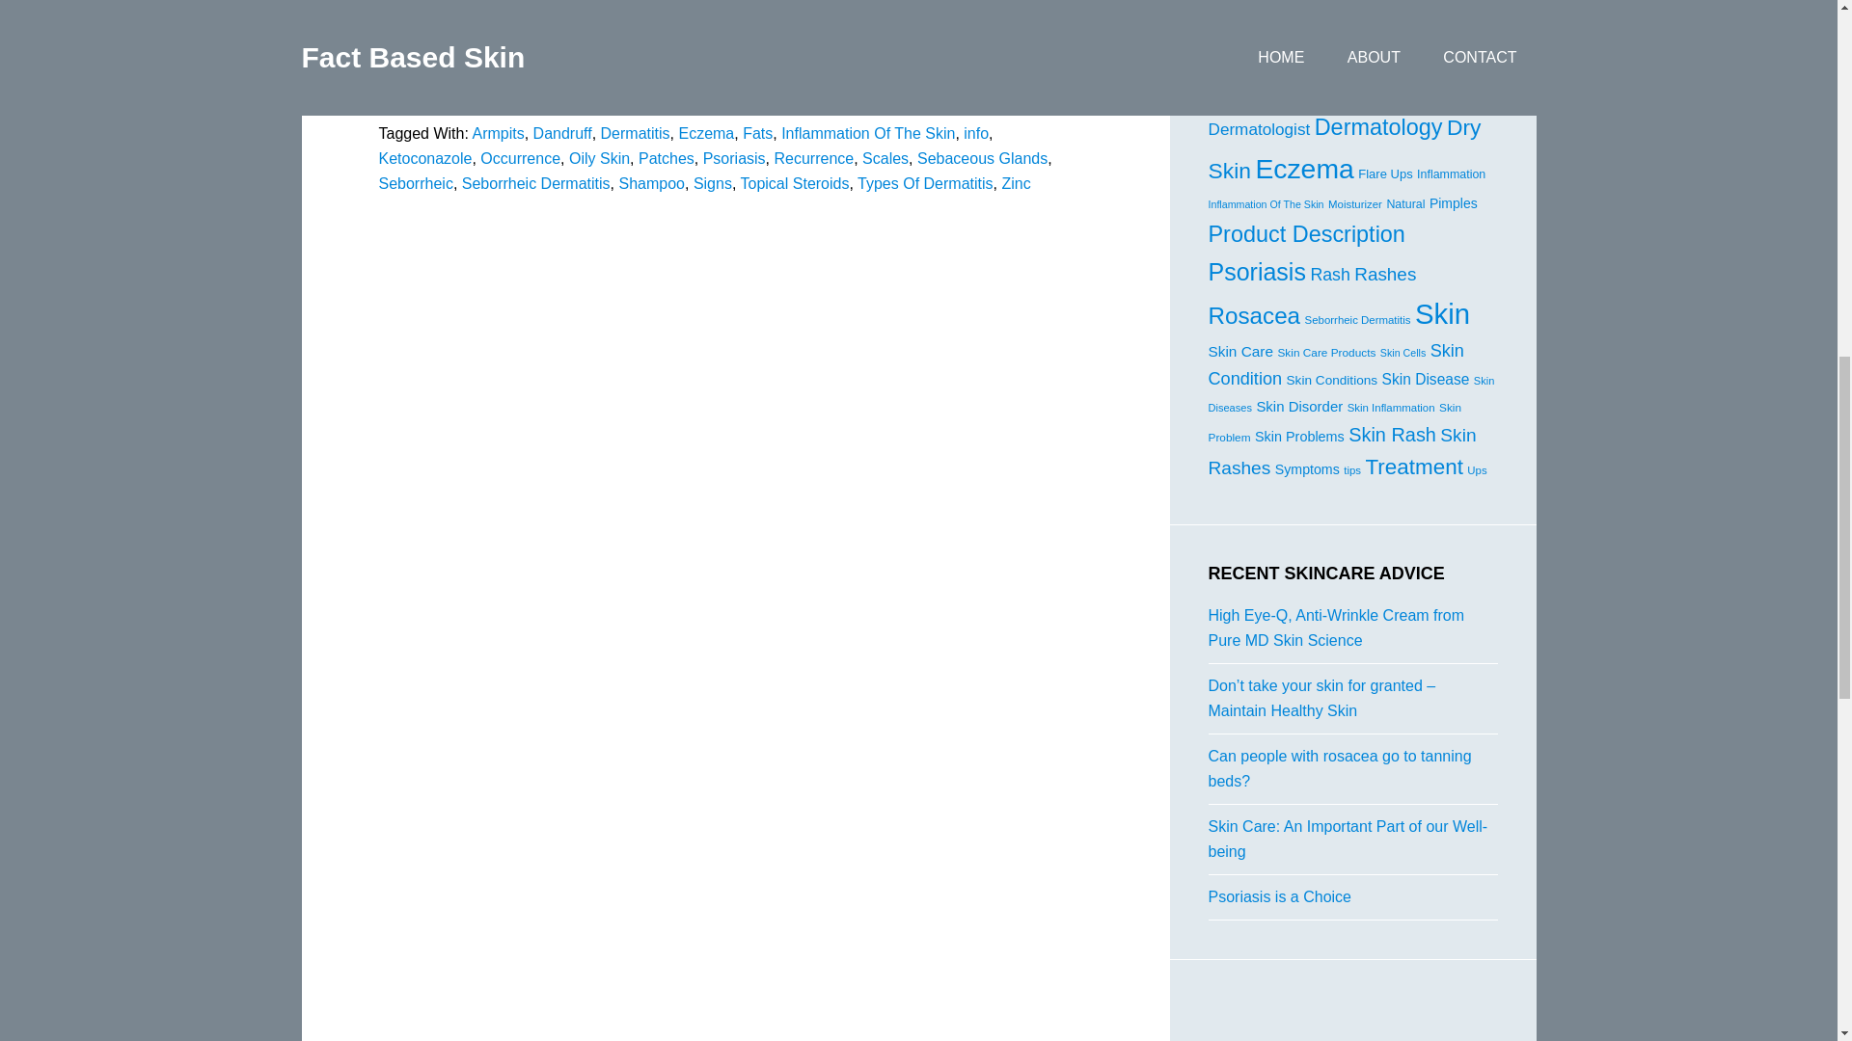  Describe the element at coordinates (652, 183) in the screenshot. I see `Shampoo` at that location.